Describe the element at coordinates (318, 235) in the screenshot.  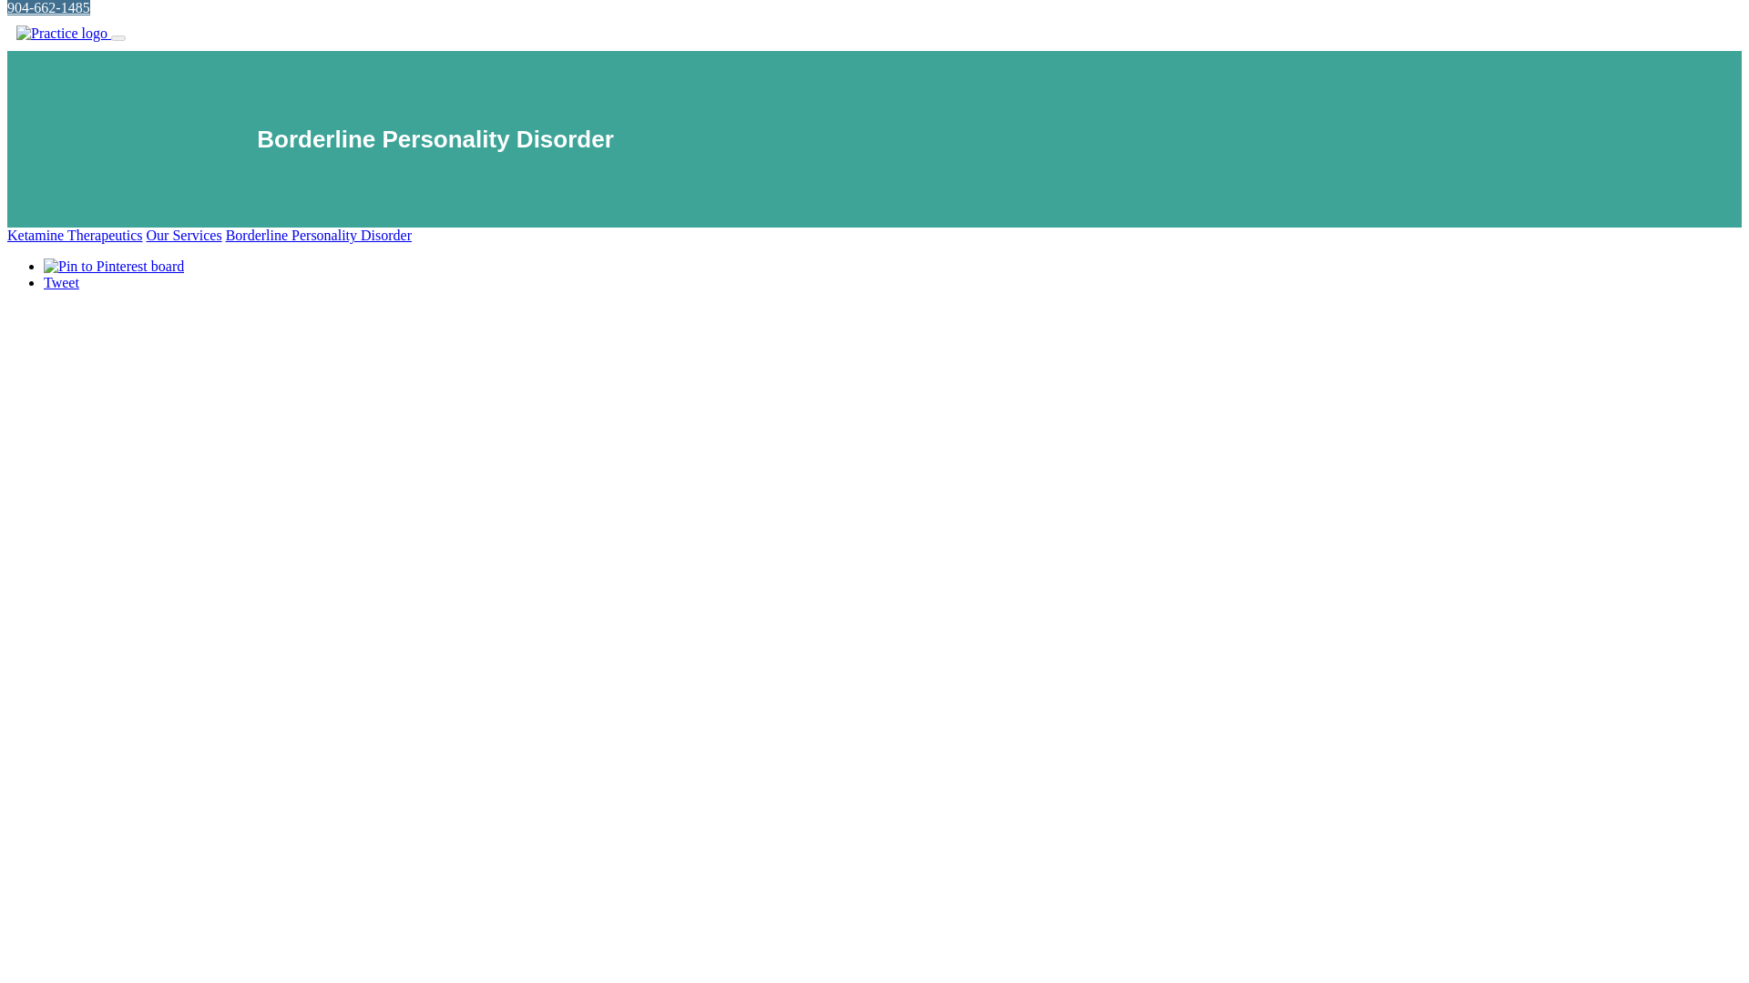
I see `Borderline Personality Disorder` at that location.